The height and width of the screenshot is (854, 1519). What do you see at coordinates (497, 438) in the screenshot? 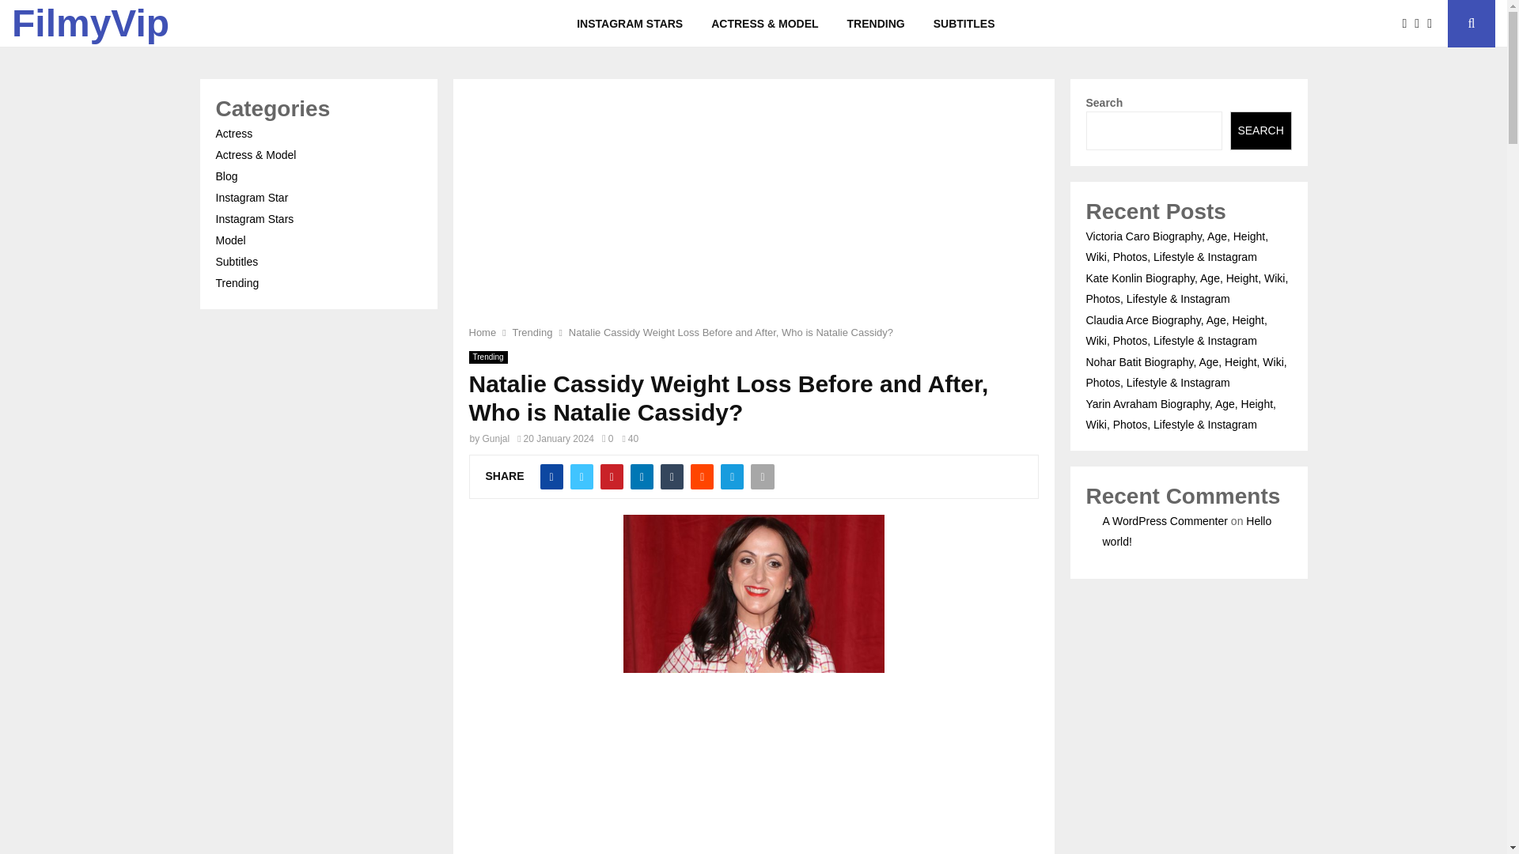
I see `Gunjal` at bounding box center [497, 438].